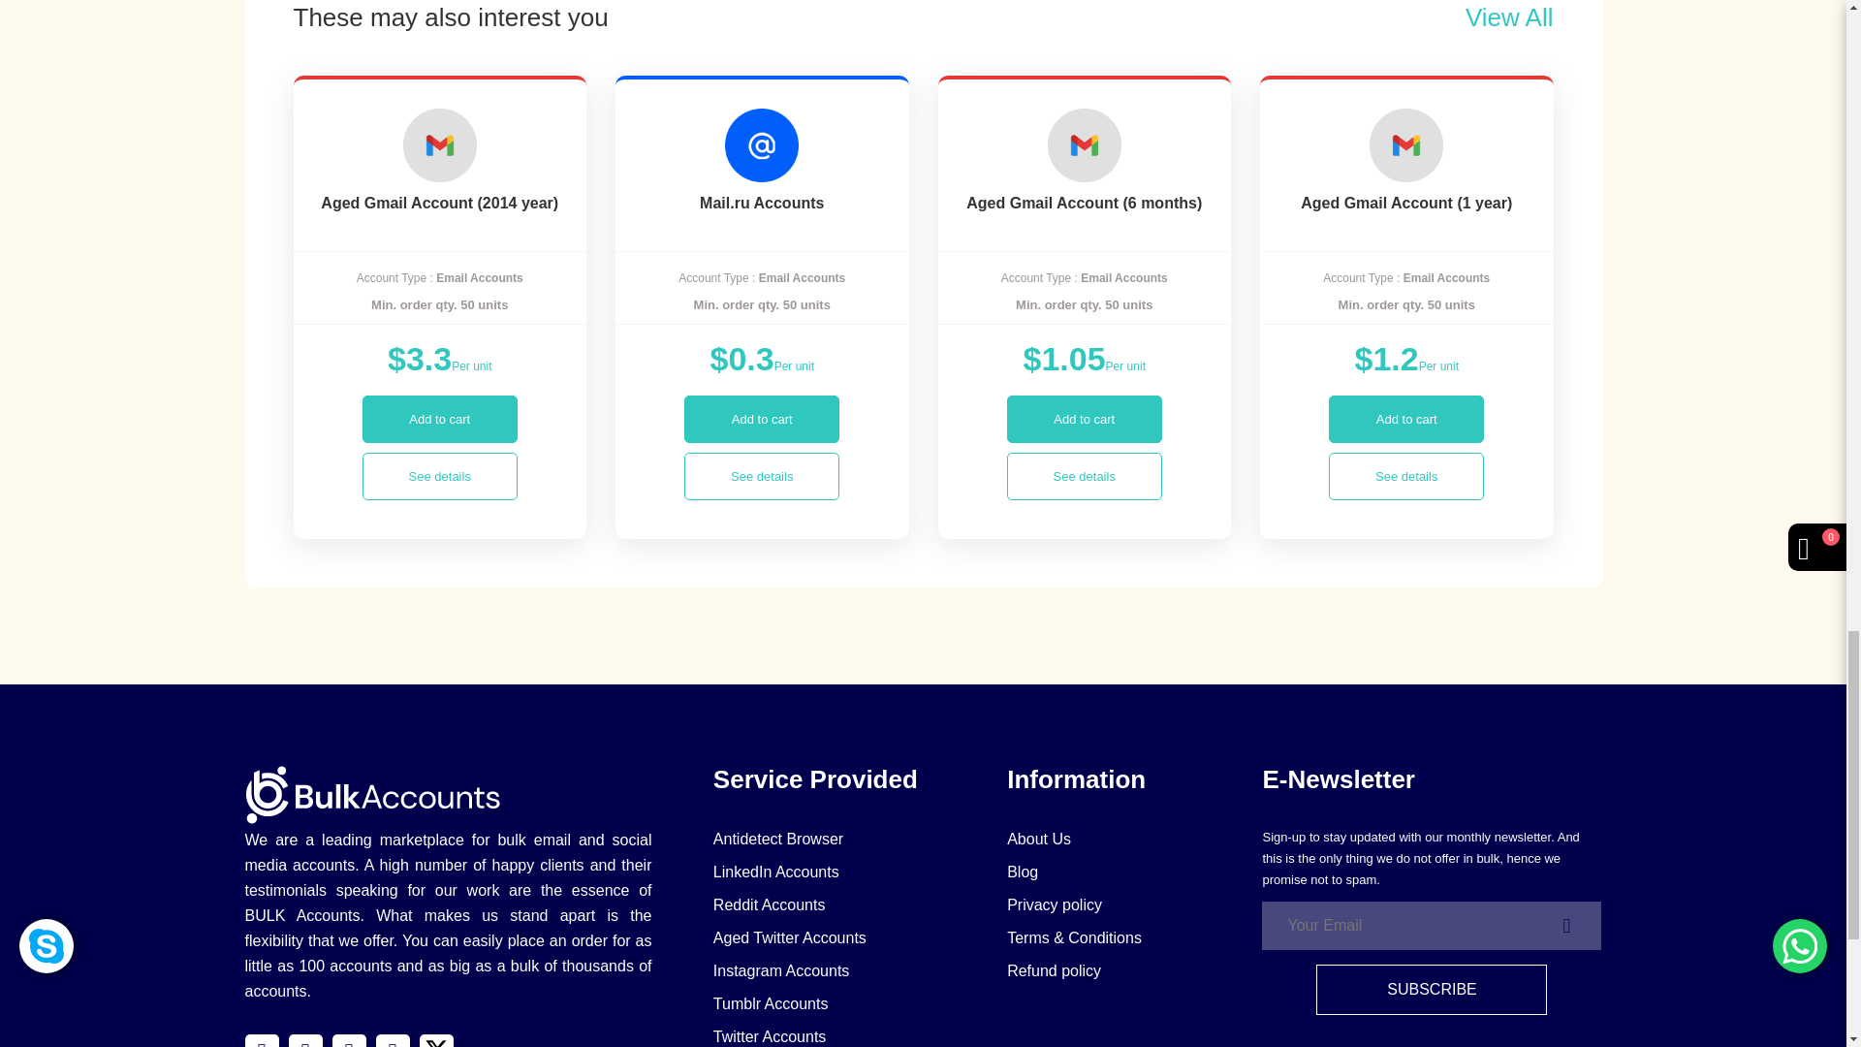 The height and width of the screenshot is (1047, 1861). I want to click on Add to cart, so click(440, 419).